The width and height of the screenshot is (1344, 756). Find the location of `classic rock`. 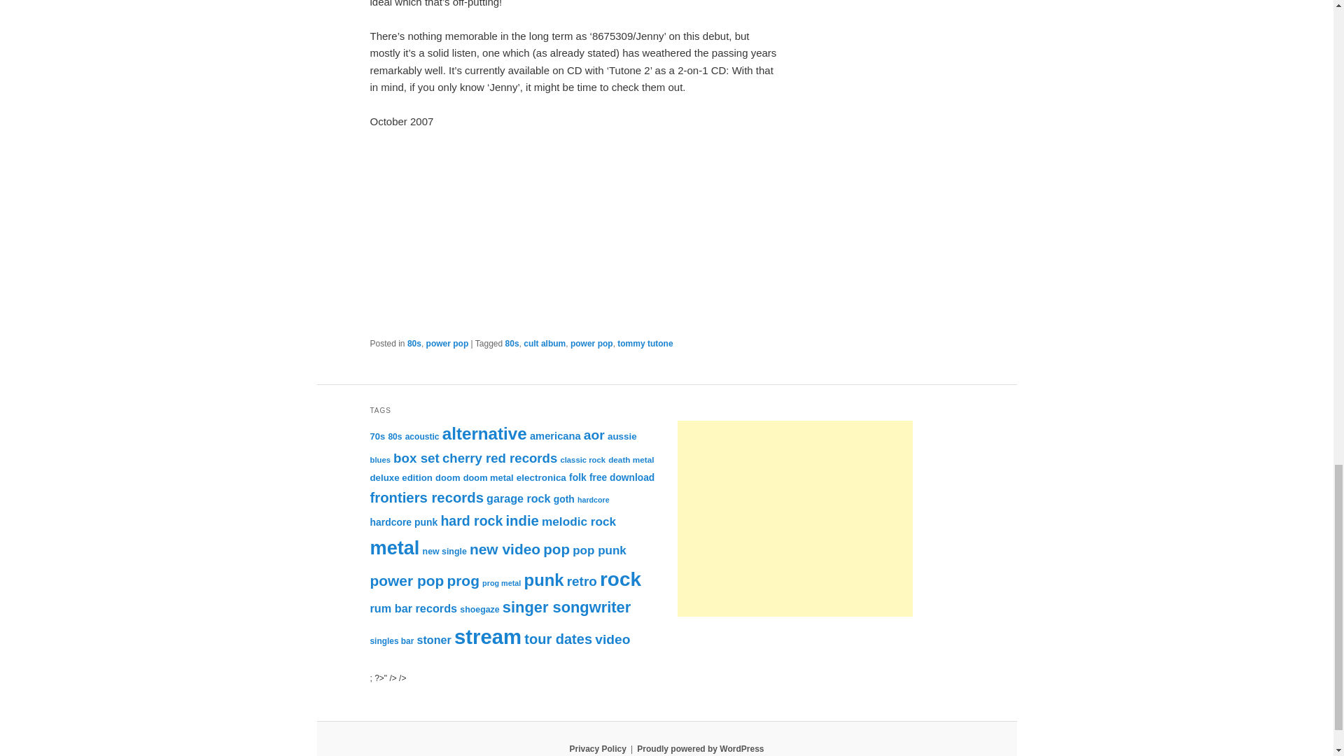

classic rock is located at coordinates (582, 460).